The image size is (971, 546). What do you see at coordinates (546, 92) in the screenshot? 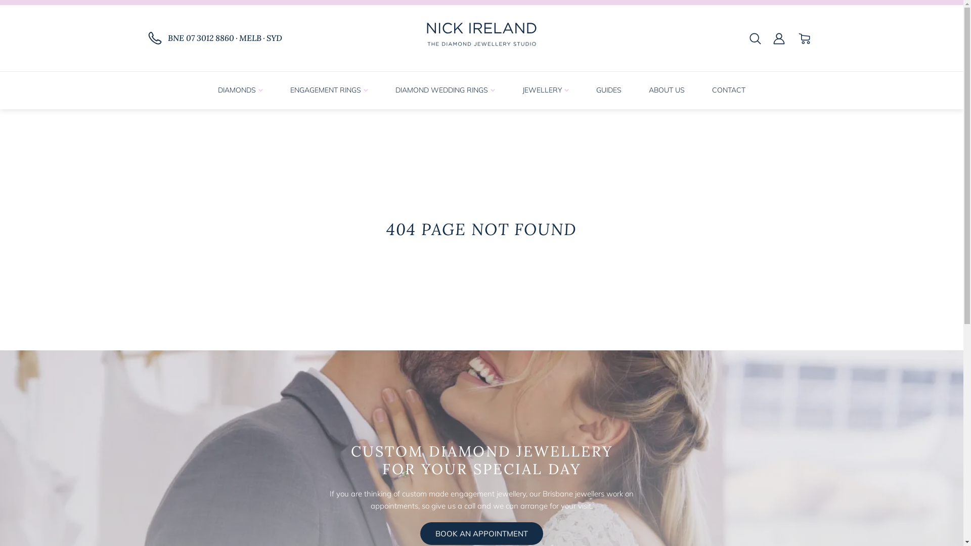
I see `JEWELLERY` at bounding box center [546, 92].